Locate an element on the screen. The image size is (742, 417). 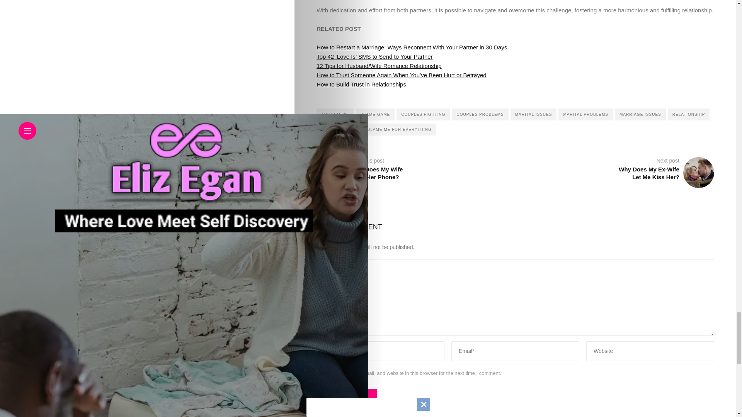
How to Build Trust in Relationships is located at coordinates (361, 84).